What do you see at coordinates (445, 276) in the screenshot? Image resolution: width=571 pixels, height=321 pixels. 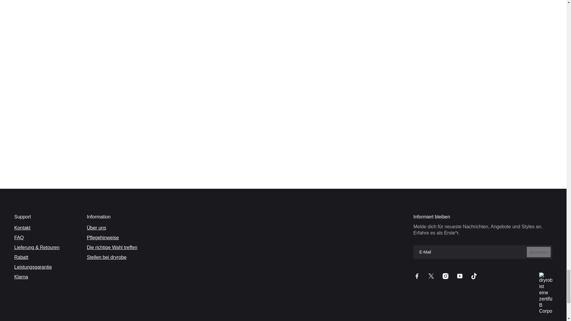 I see `dryrobe on instagram` at bounding box center [445, 276].